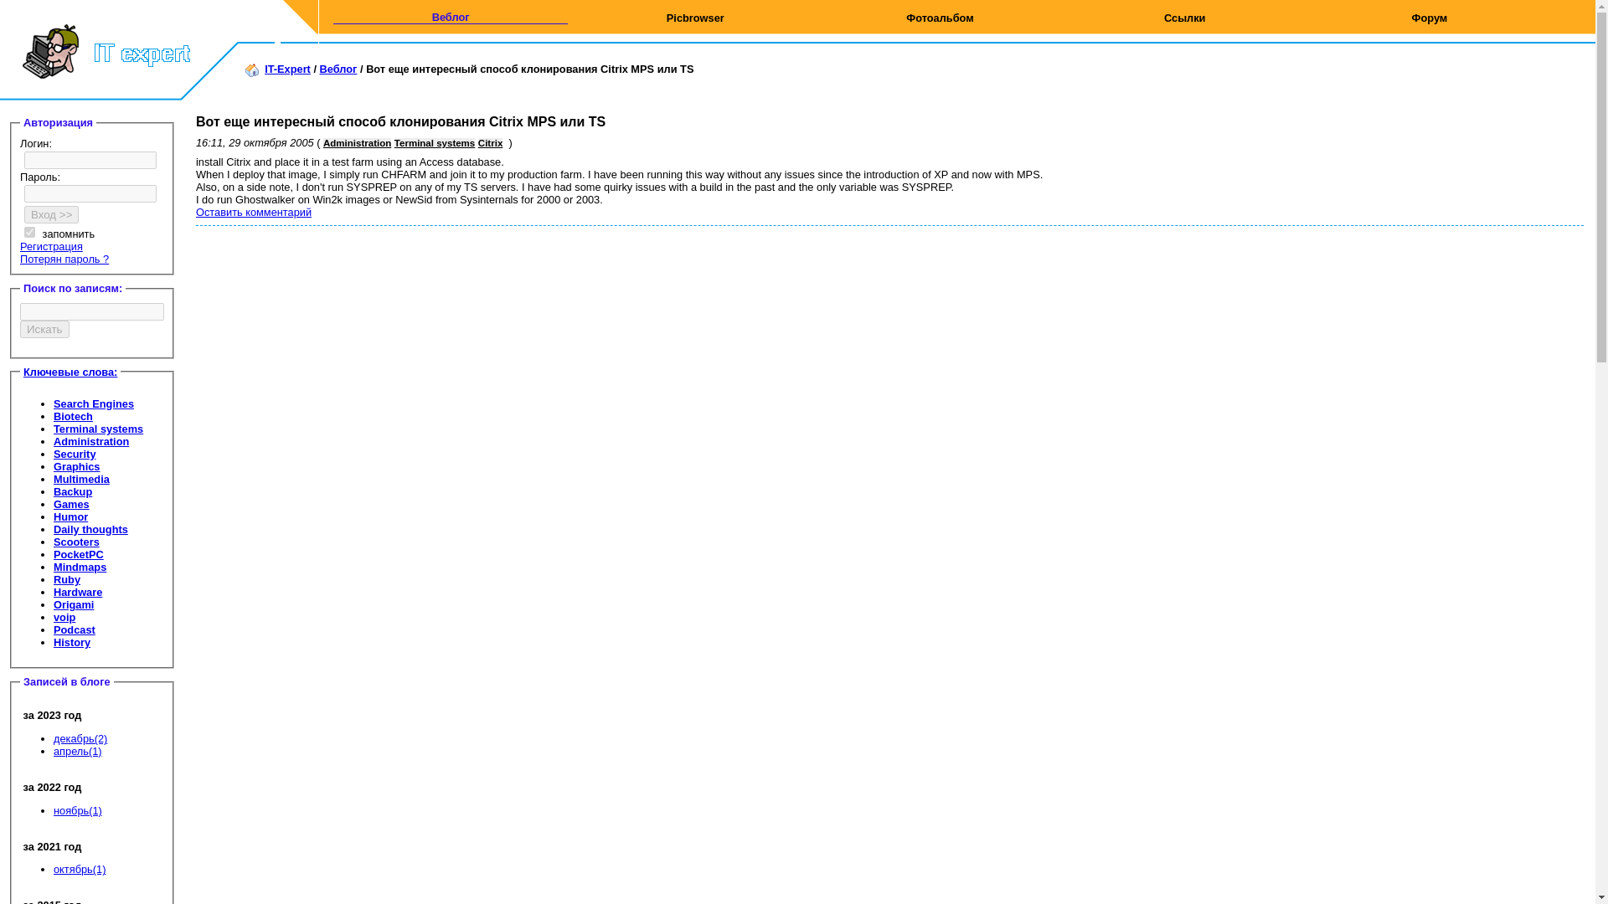 The width and height of the screenshot is (1608, 904). I want to click on Origami, so click(73, 604).